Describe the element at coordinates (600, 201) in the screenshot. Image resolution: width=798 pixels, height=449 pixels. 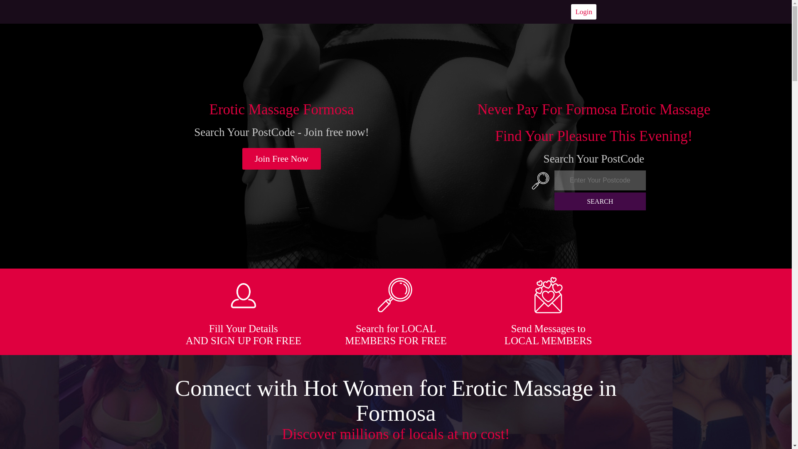
I see `SEARCH` at that location.